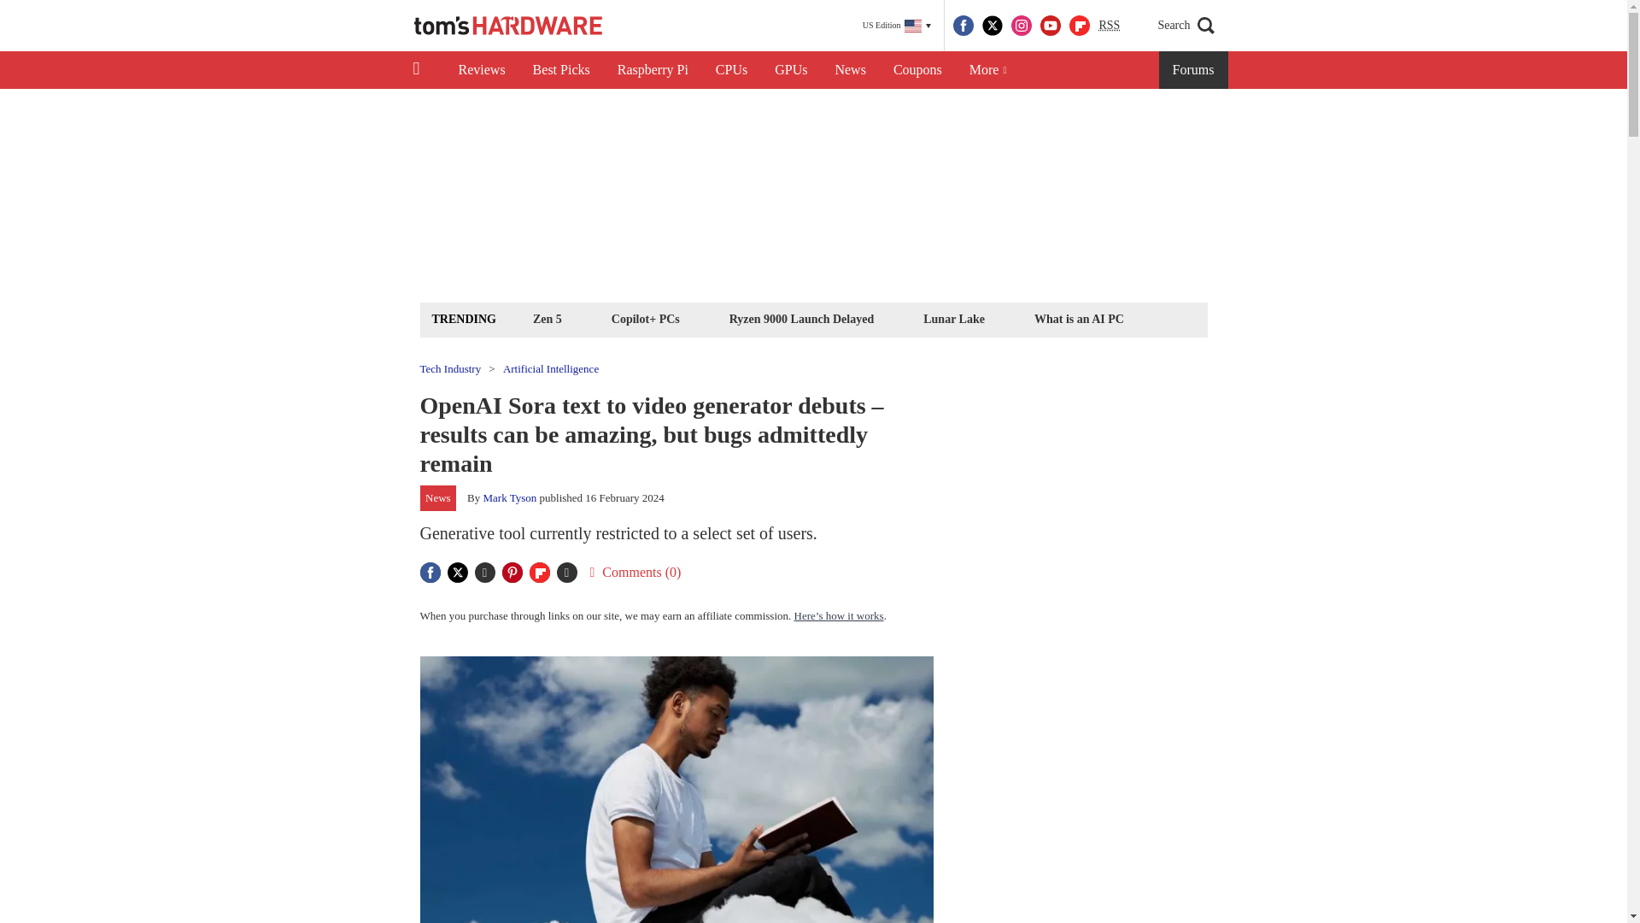 The height and width of the screenshot is (923, 1640). I want to click on Reviews, so click(481, 70).